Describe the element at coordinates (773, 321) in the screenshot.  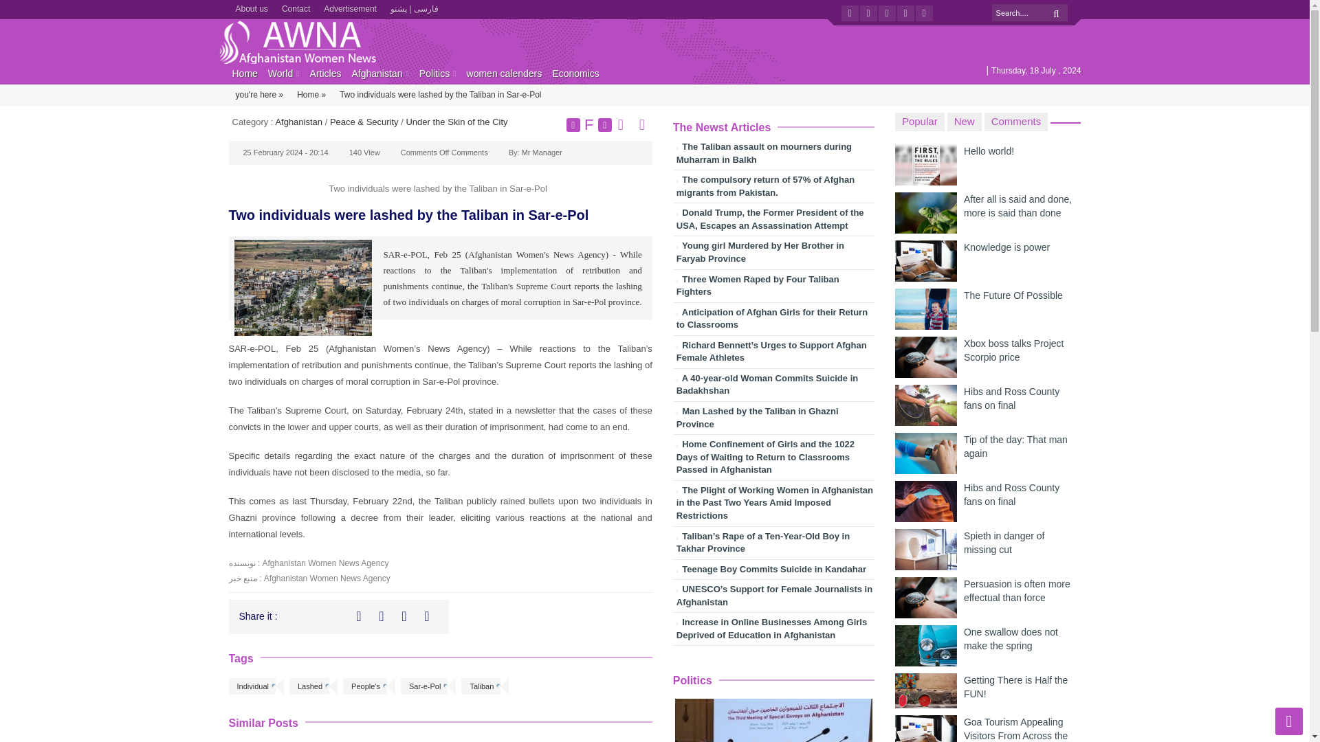
I see `Anticipation of Afghan Girls for their Return to Classrooms` at that location.